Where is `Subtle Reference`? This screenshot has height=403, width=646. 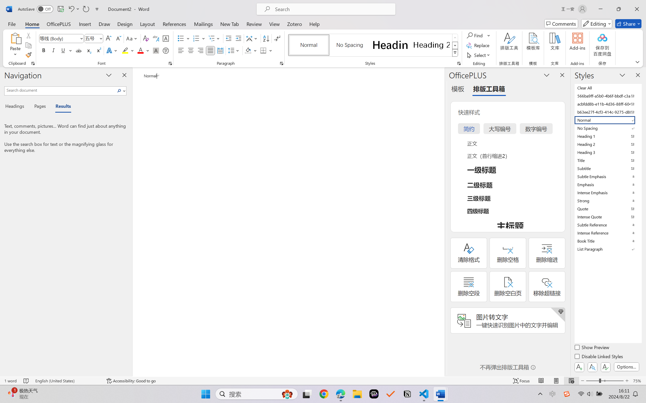 Subtle Reference is located at coordinates (608, 225).